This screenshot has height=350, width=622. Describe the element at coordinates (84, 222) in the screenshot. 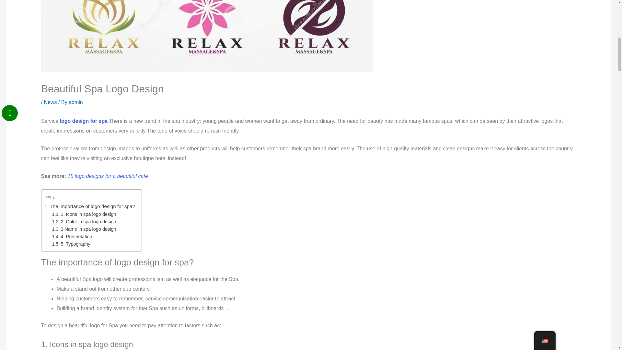

I see `2. Color in spa logo design` at that location.